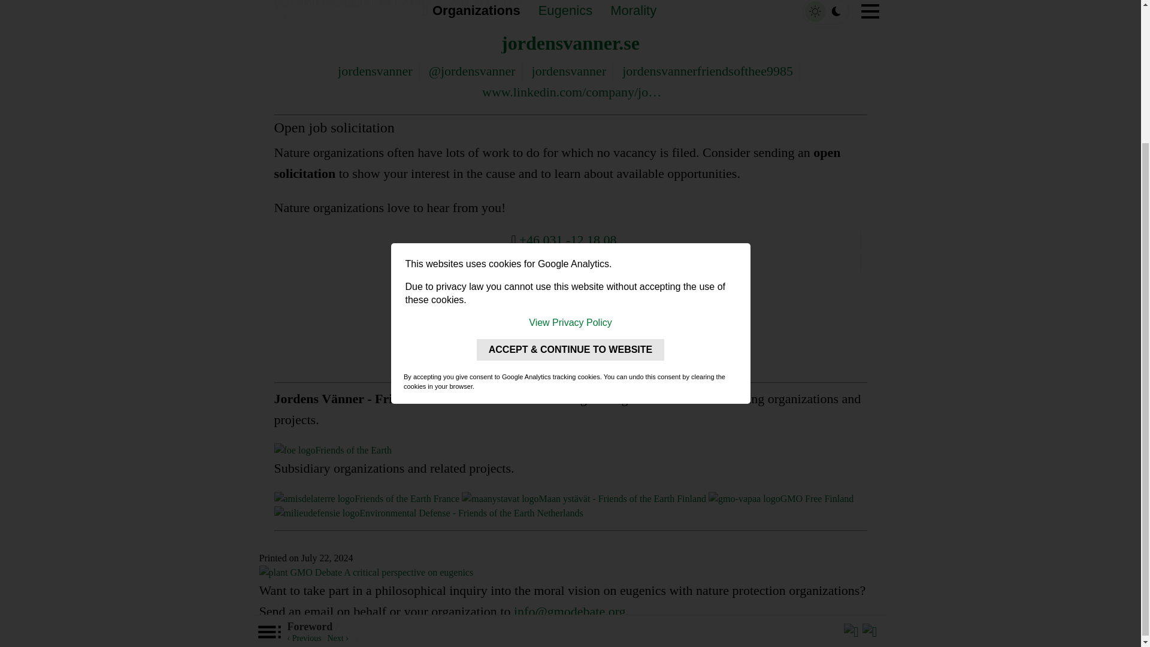  What do you see at coordinates (707, 71) in the screenshot?
I see `jordensvannerfriendsofthee9985` at bounding box center [707, 71].